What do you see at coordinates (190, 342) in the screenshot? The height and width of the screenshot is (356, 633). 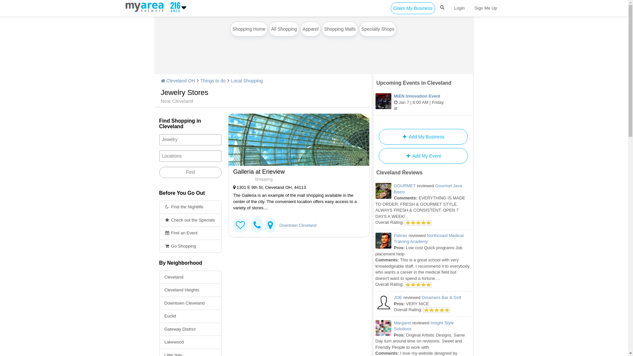 I see `Lakewood` at bounding box center [190, 342].